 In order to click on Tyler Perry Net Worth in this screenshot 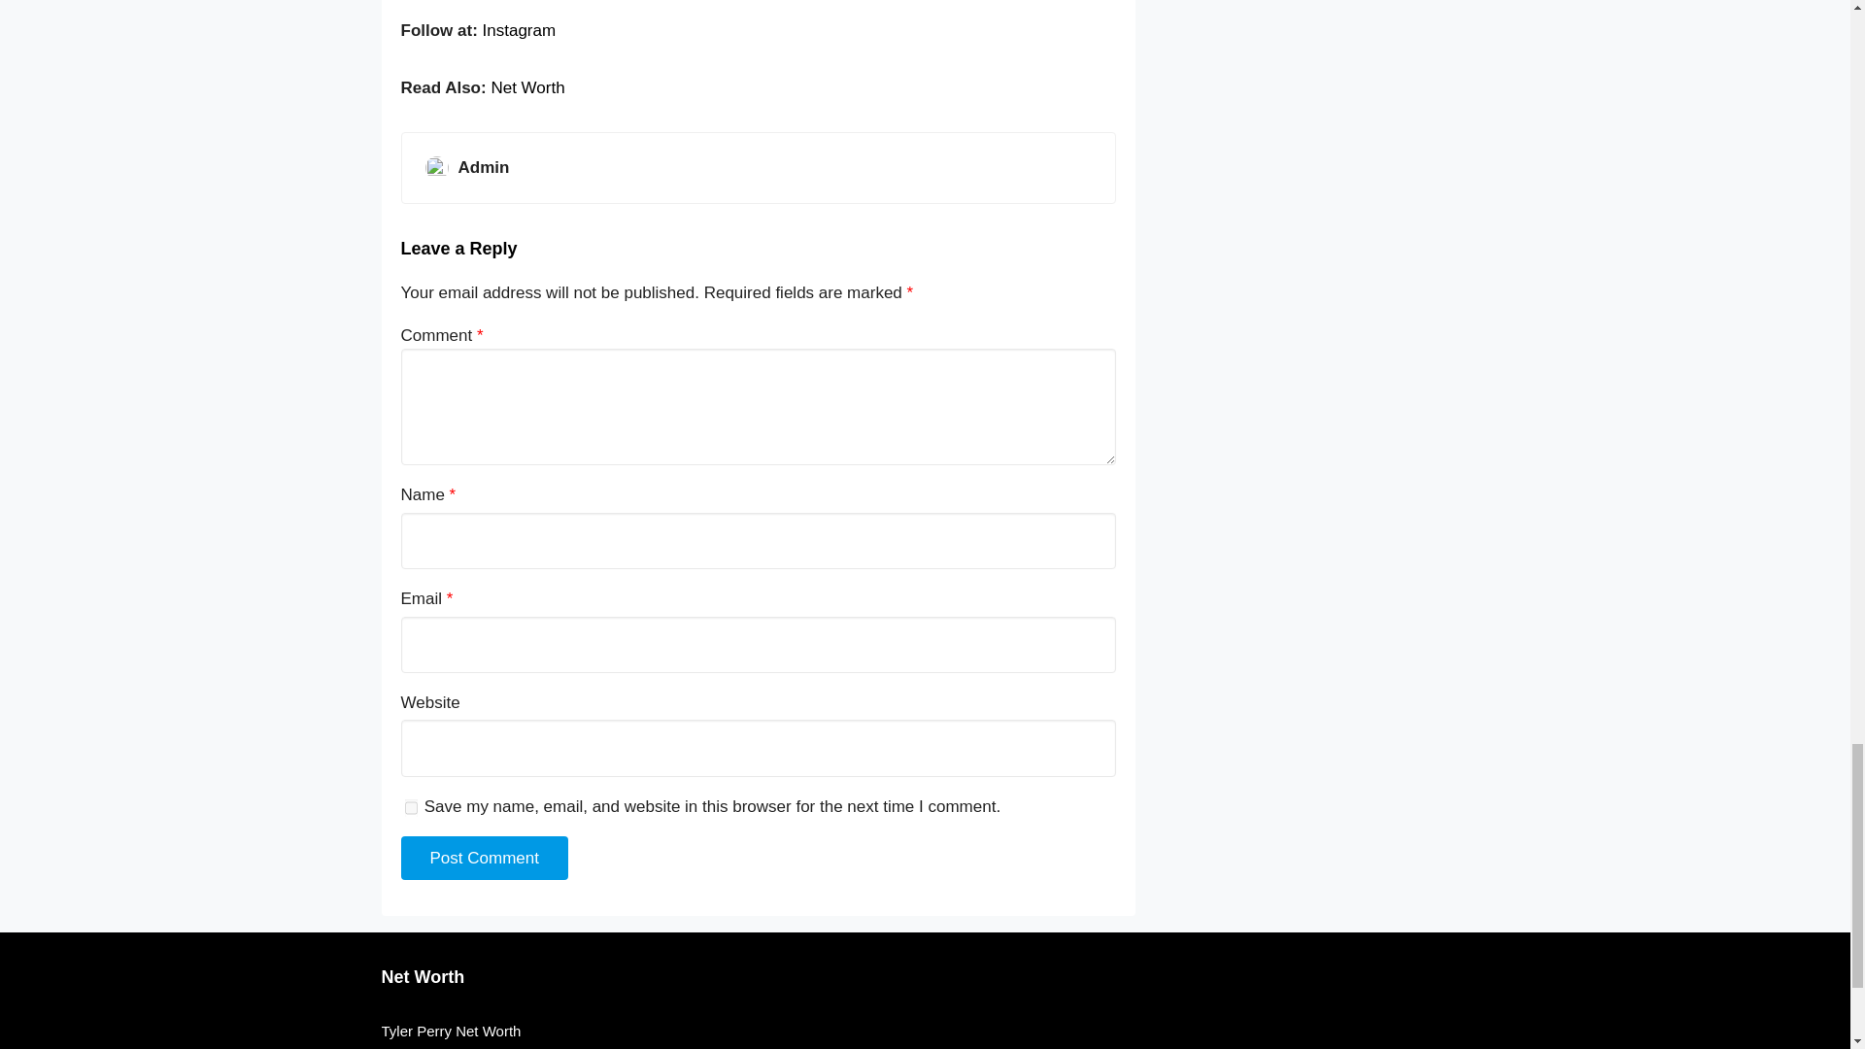, I will do `click(925, 1032)`.